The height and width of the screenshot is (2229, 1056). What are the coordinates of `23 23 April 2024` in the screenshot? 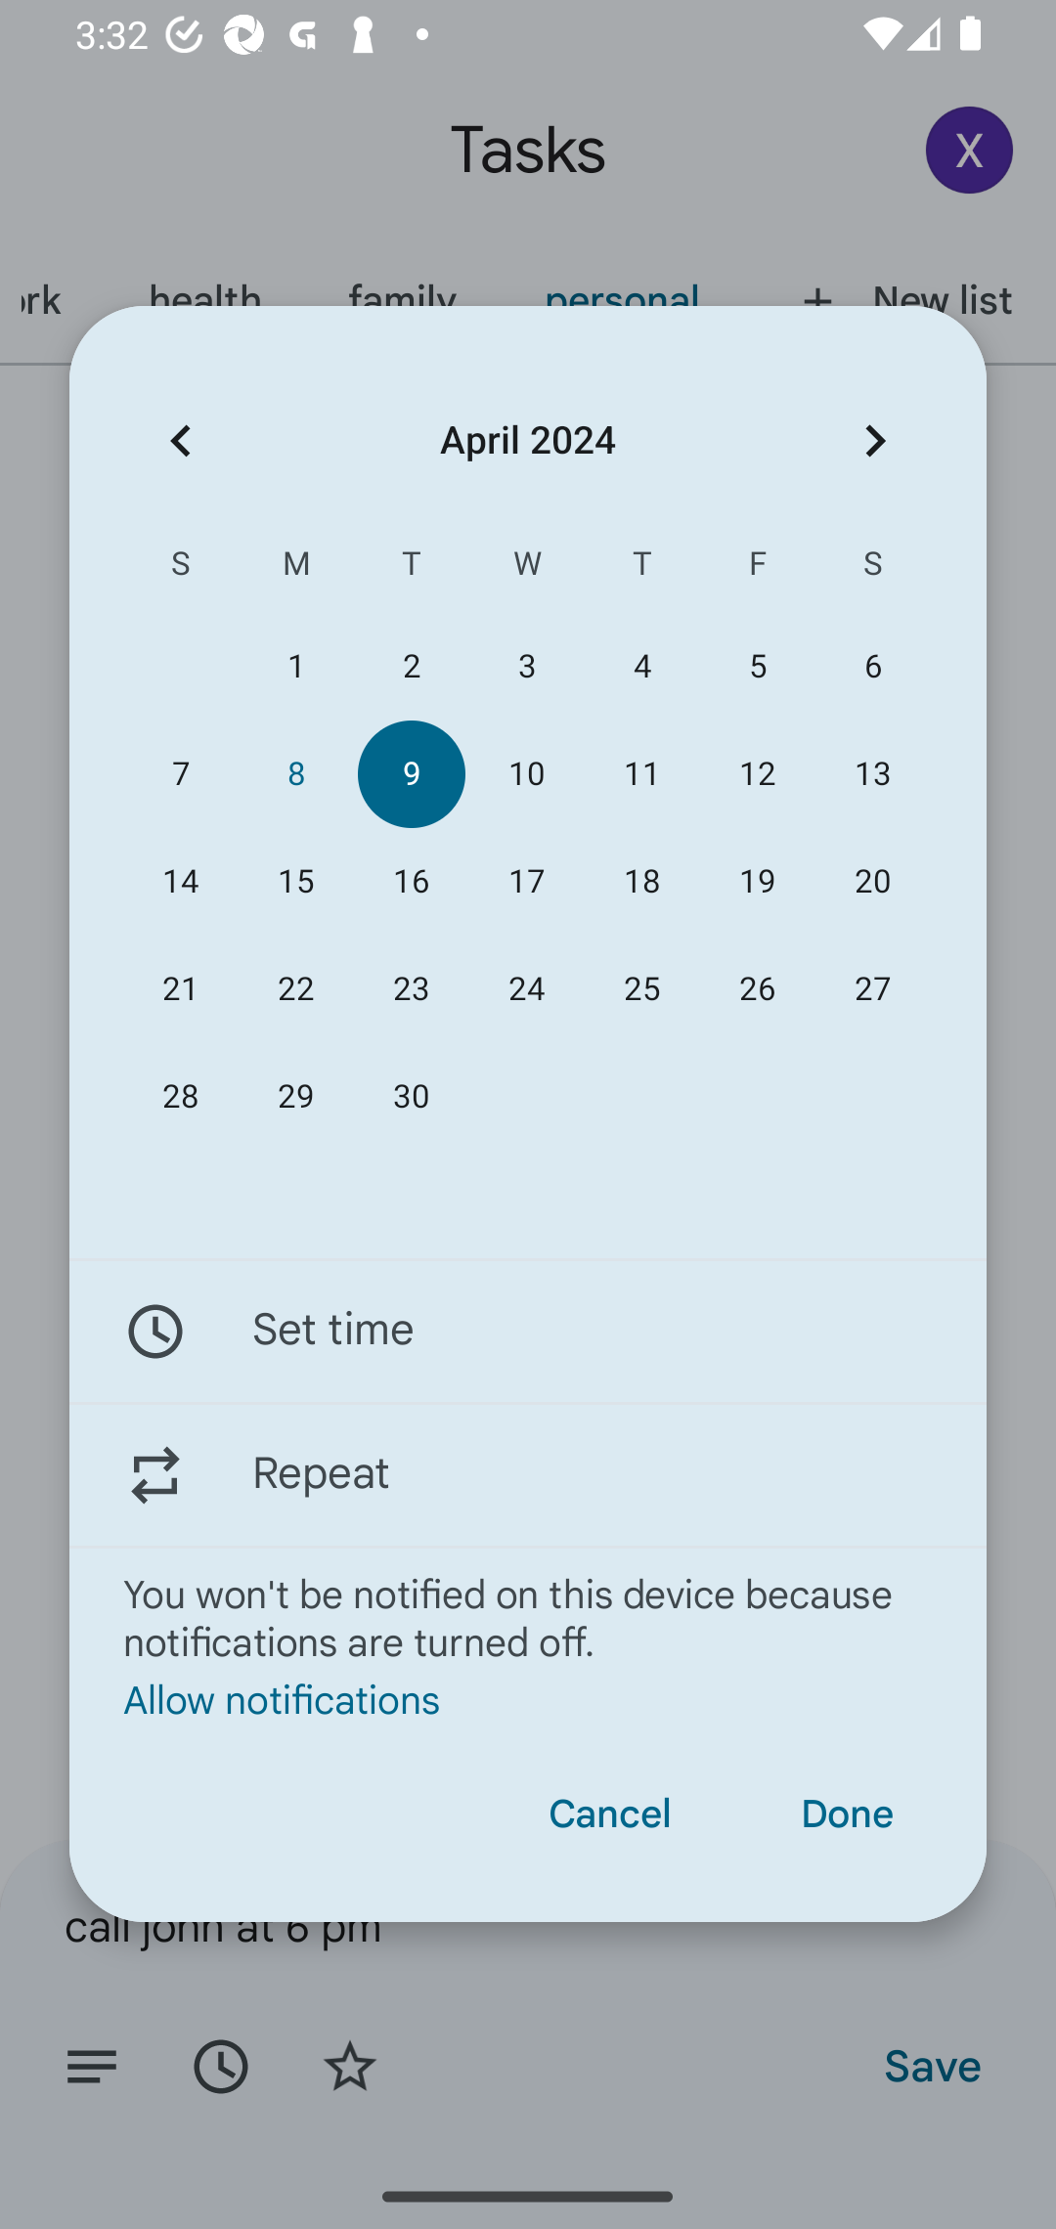 It's located at (411, 989).